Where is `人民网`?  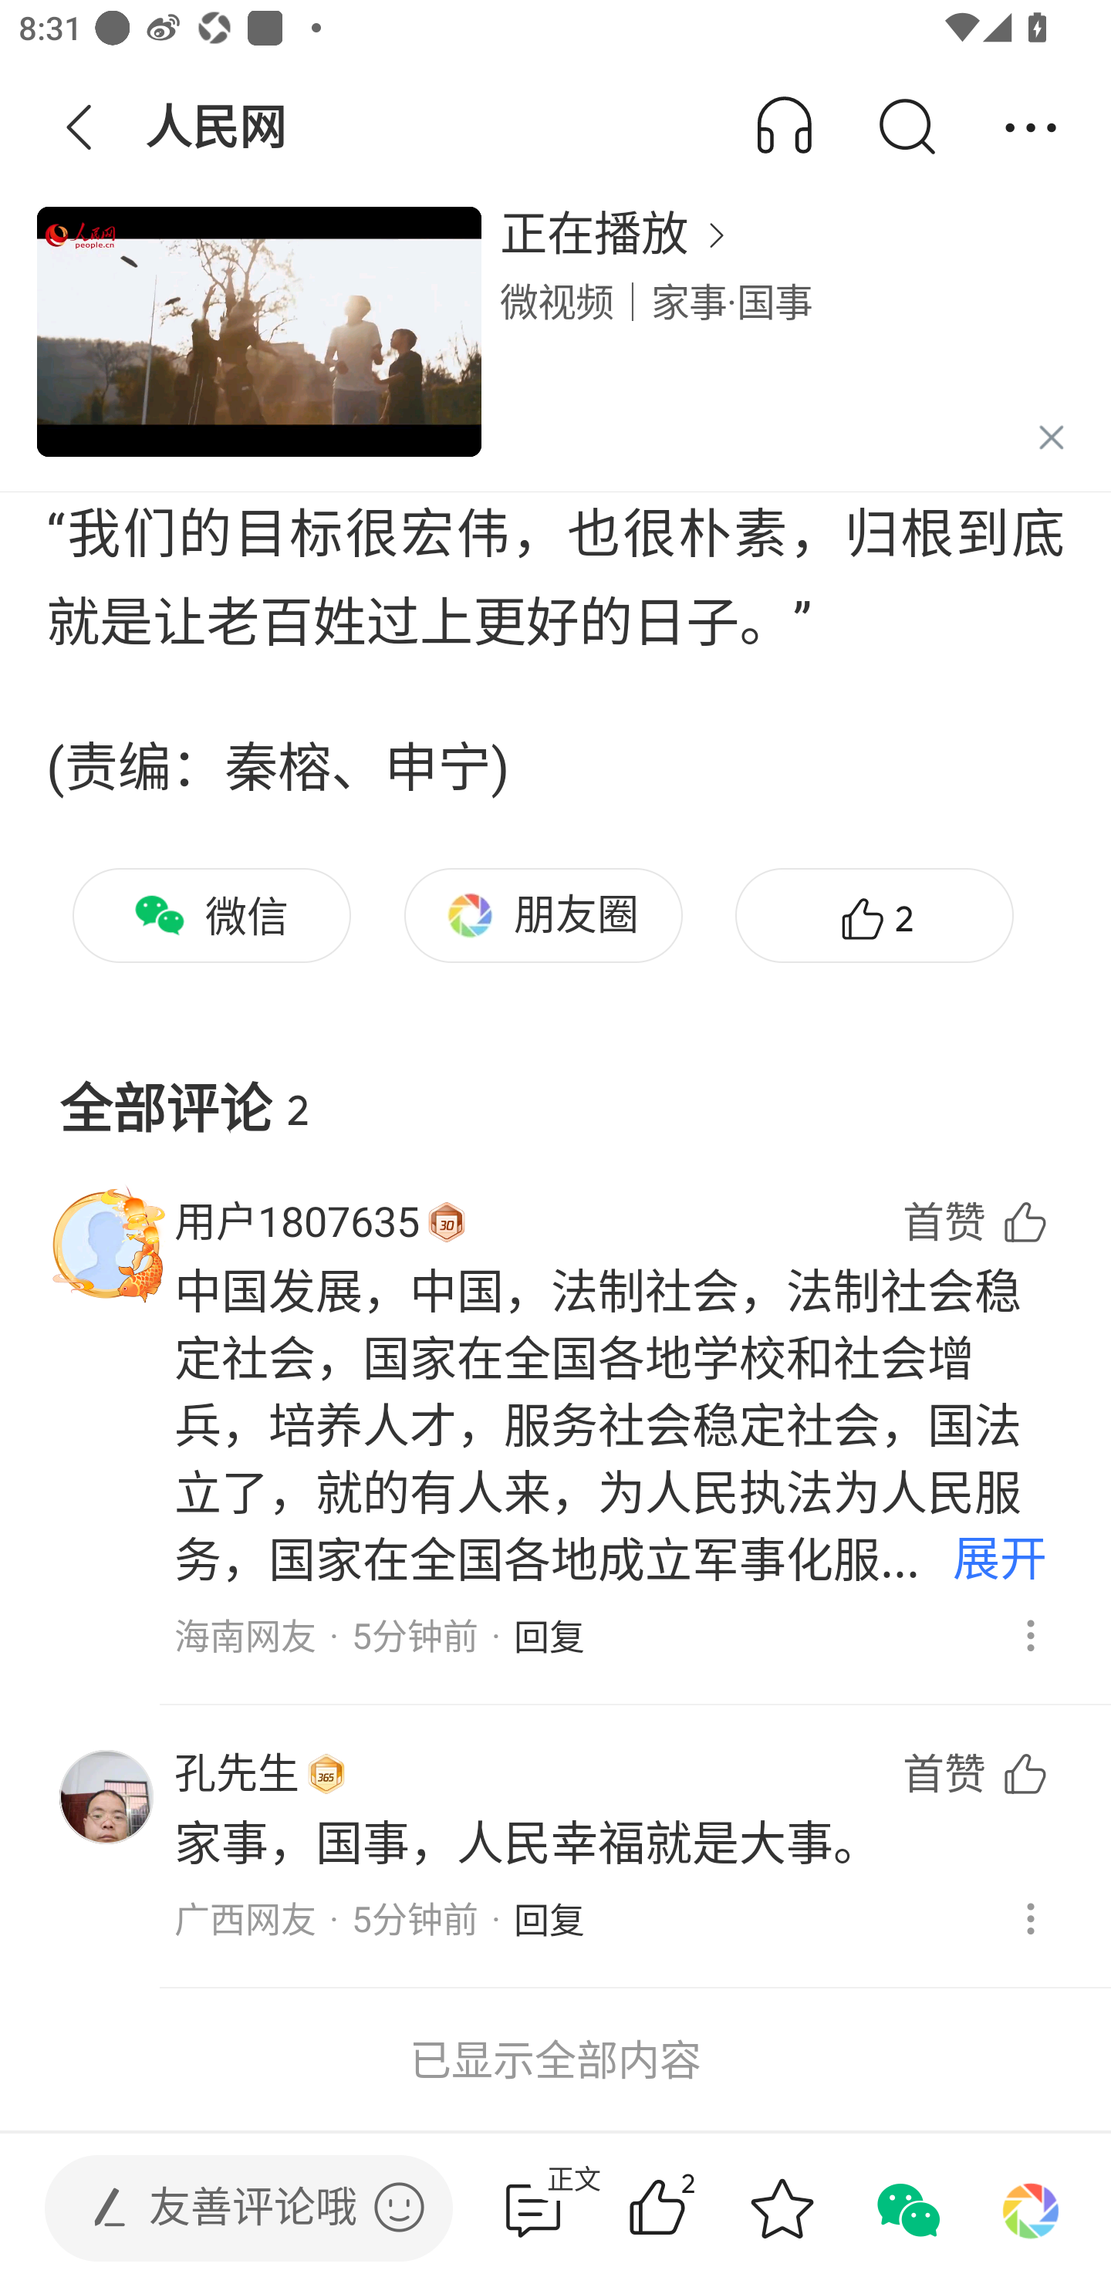
人民网 is located at coordinates (218, 128).